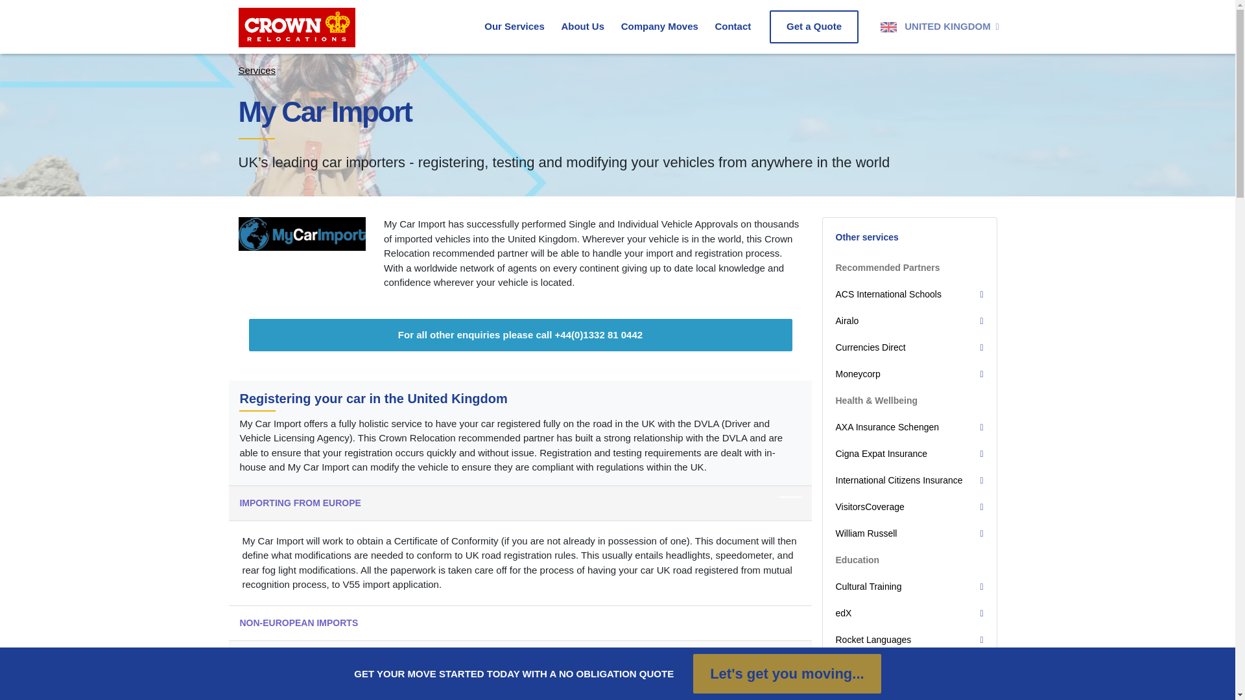  What do you see at coordinates (514, 27) in the screenshot?
I see `Our Services` at bounding box center [514, 27].